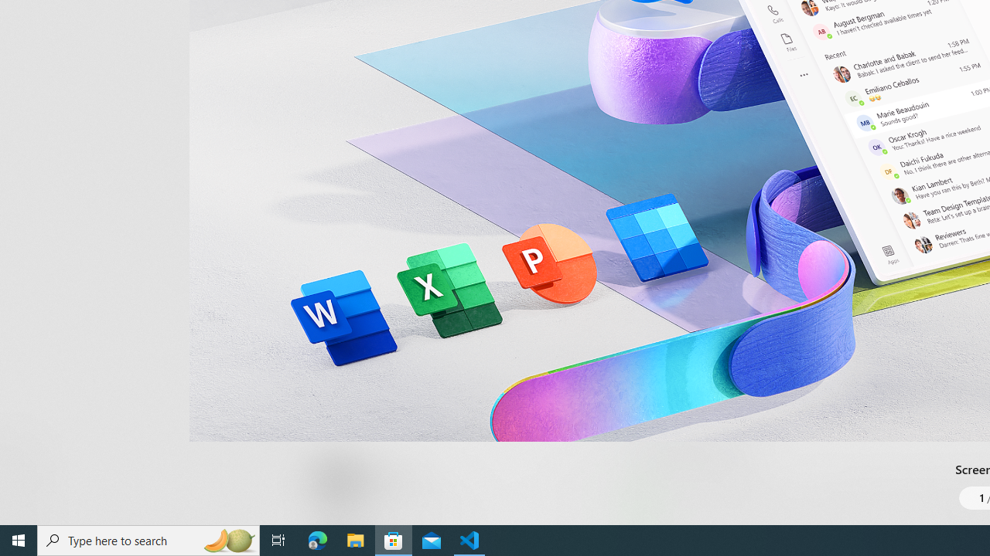 This screenshot has height=556, width=990. What do you see at coordinates (28, 494) in the screenshot?
I see `Library` at bounding box center [28, 494].